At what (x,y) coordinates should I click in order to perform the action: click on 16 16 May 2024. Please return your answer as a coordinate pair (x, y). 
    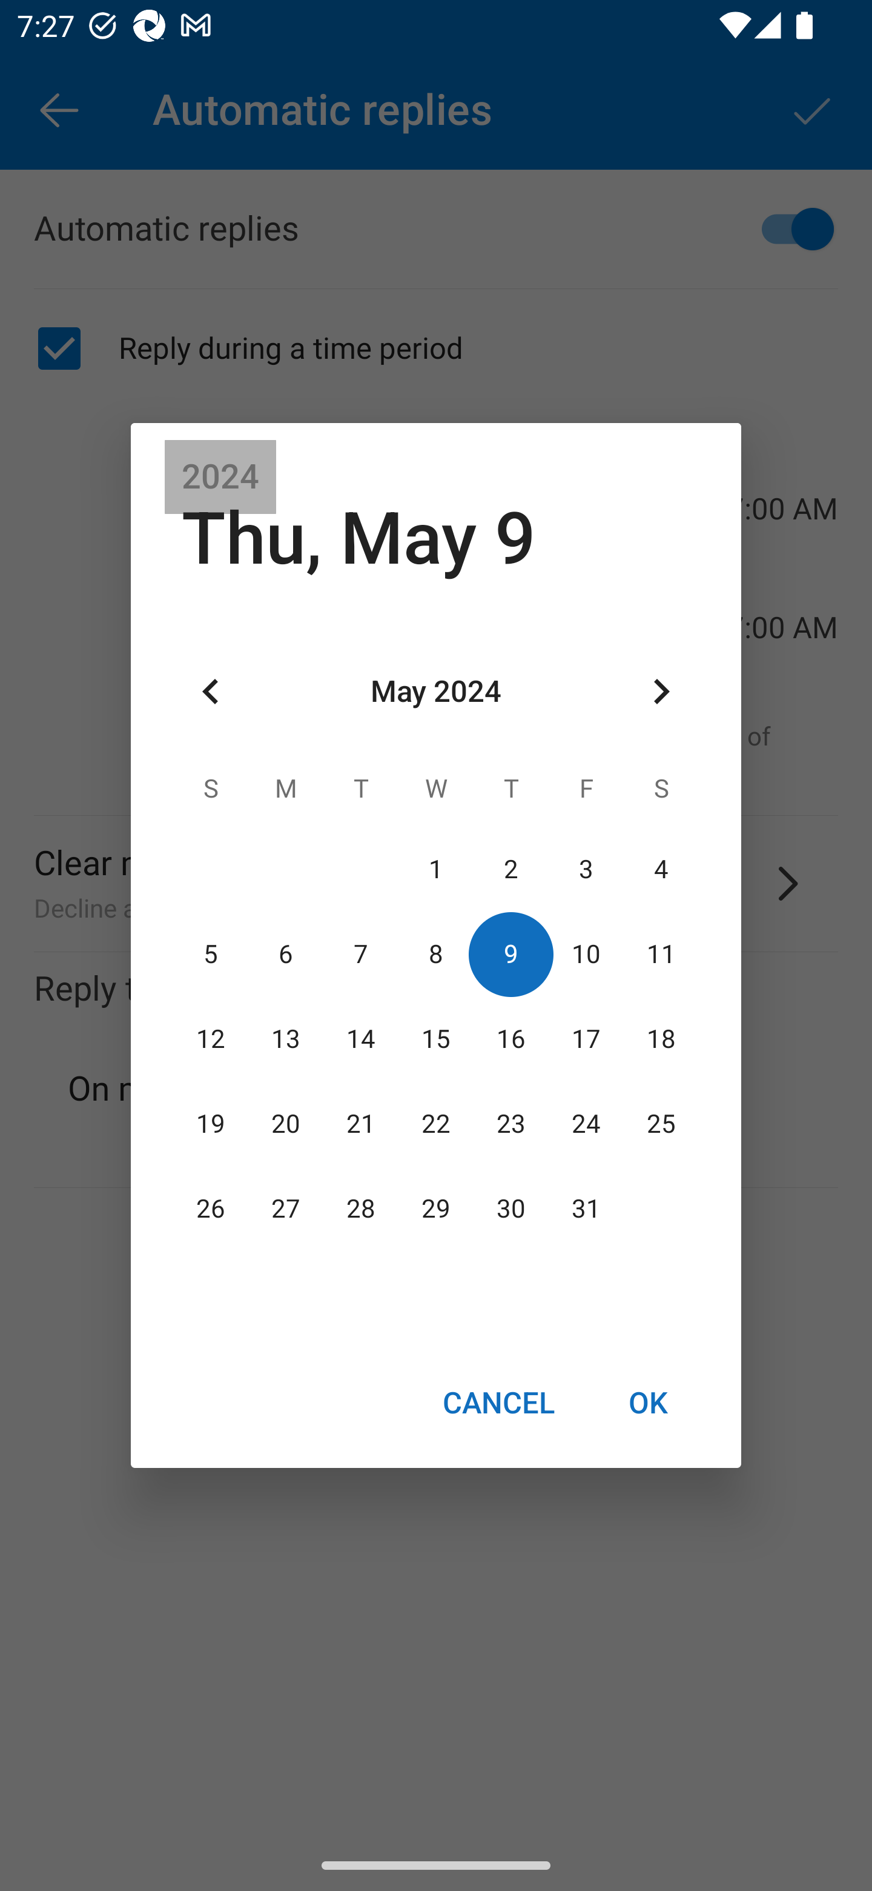
    Looking at the image, I should click on (510, 1039).